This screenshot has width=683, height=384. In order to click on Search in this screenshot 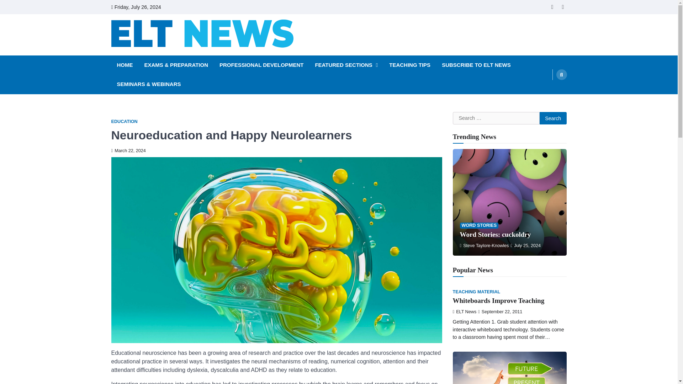, I will do `click(561, 75)`.